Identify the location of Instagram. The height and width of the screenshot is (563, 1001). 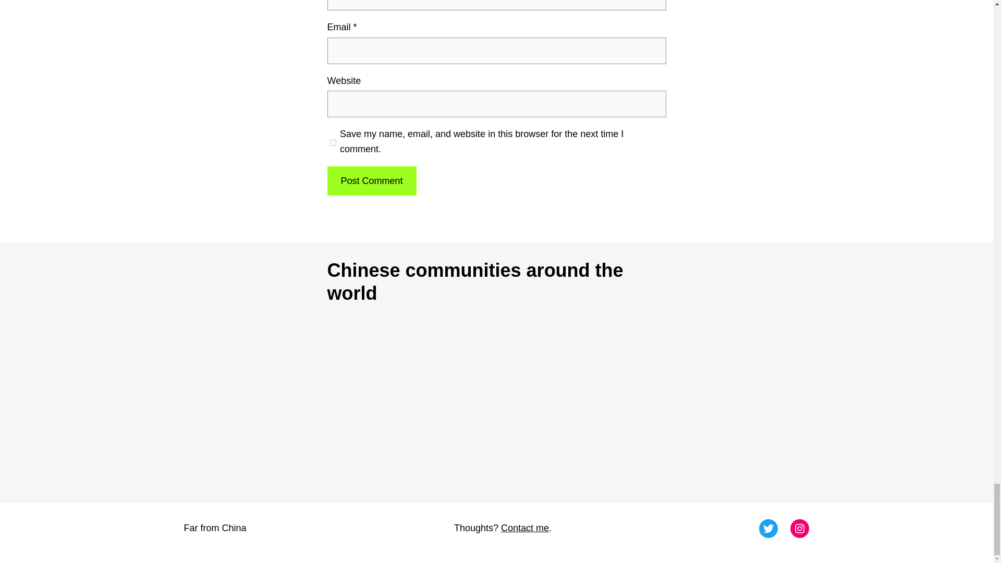
(800, 529).